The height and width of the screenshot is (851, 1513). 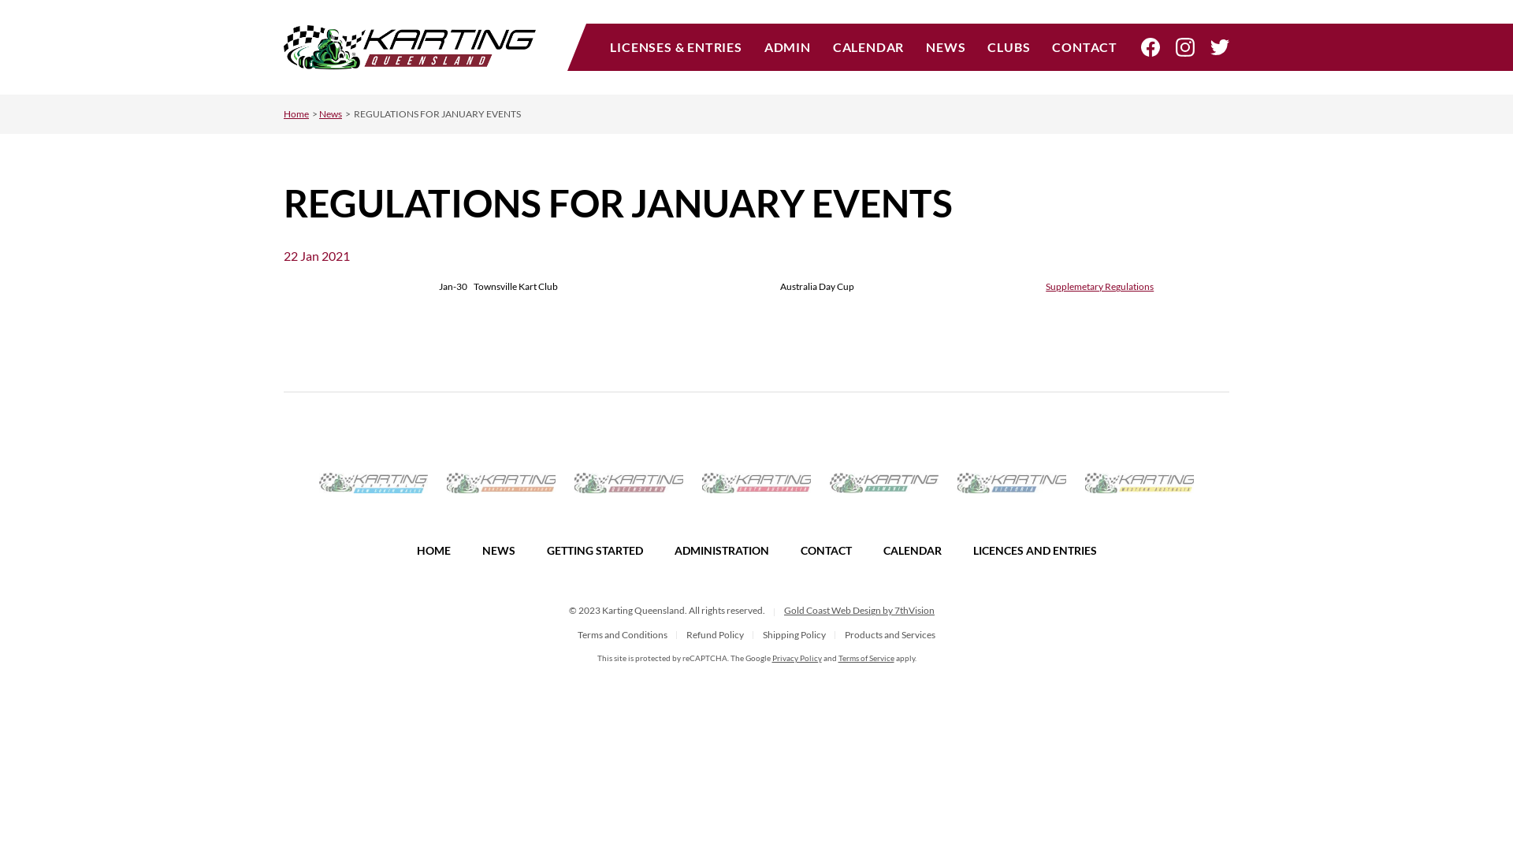 I want to click on ADMIN, so click(x=788, y=47).